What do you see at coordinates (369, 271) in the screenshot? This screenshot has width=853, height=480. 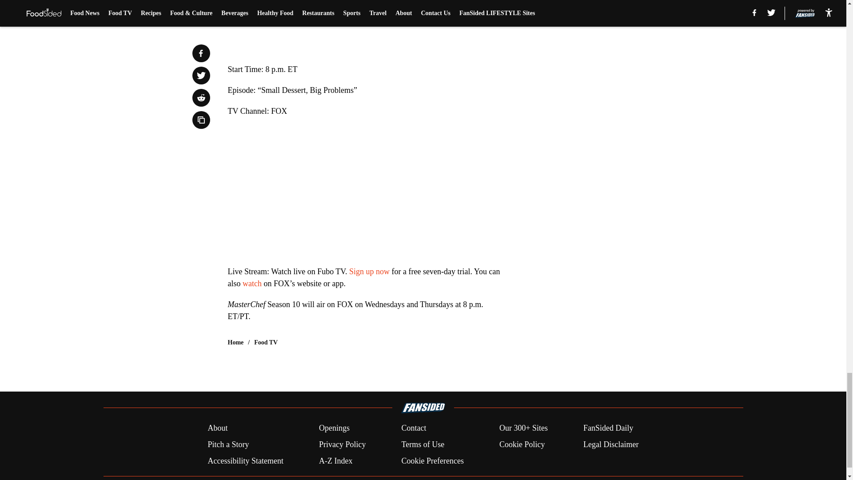 I see `Sign up now` at bounding box center [369, 271].